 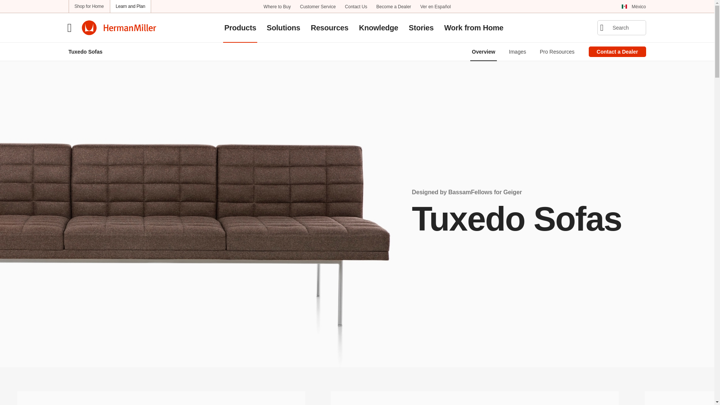 What do you see at coordinates (283, 27) in the screenshot?
I see `Solutions` at bounding box center [283, 27].